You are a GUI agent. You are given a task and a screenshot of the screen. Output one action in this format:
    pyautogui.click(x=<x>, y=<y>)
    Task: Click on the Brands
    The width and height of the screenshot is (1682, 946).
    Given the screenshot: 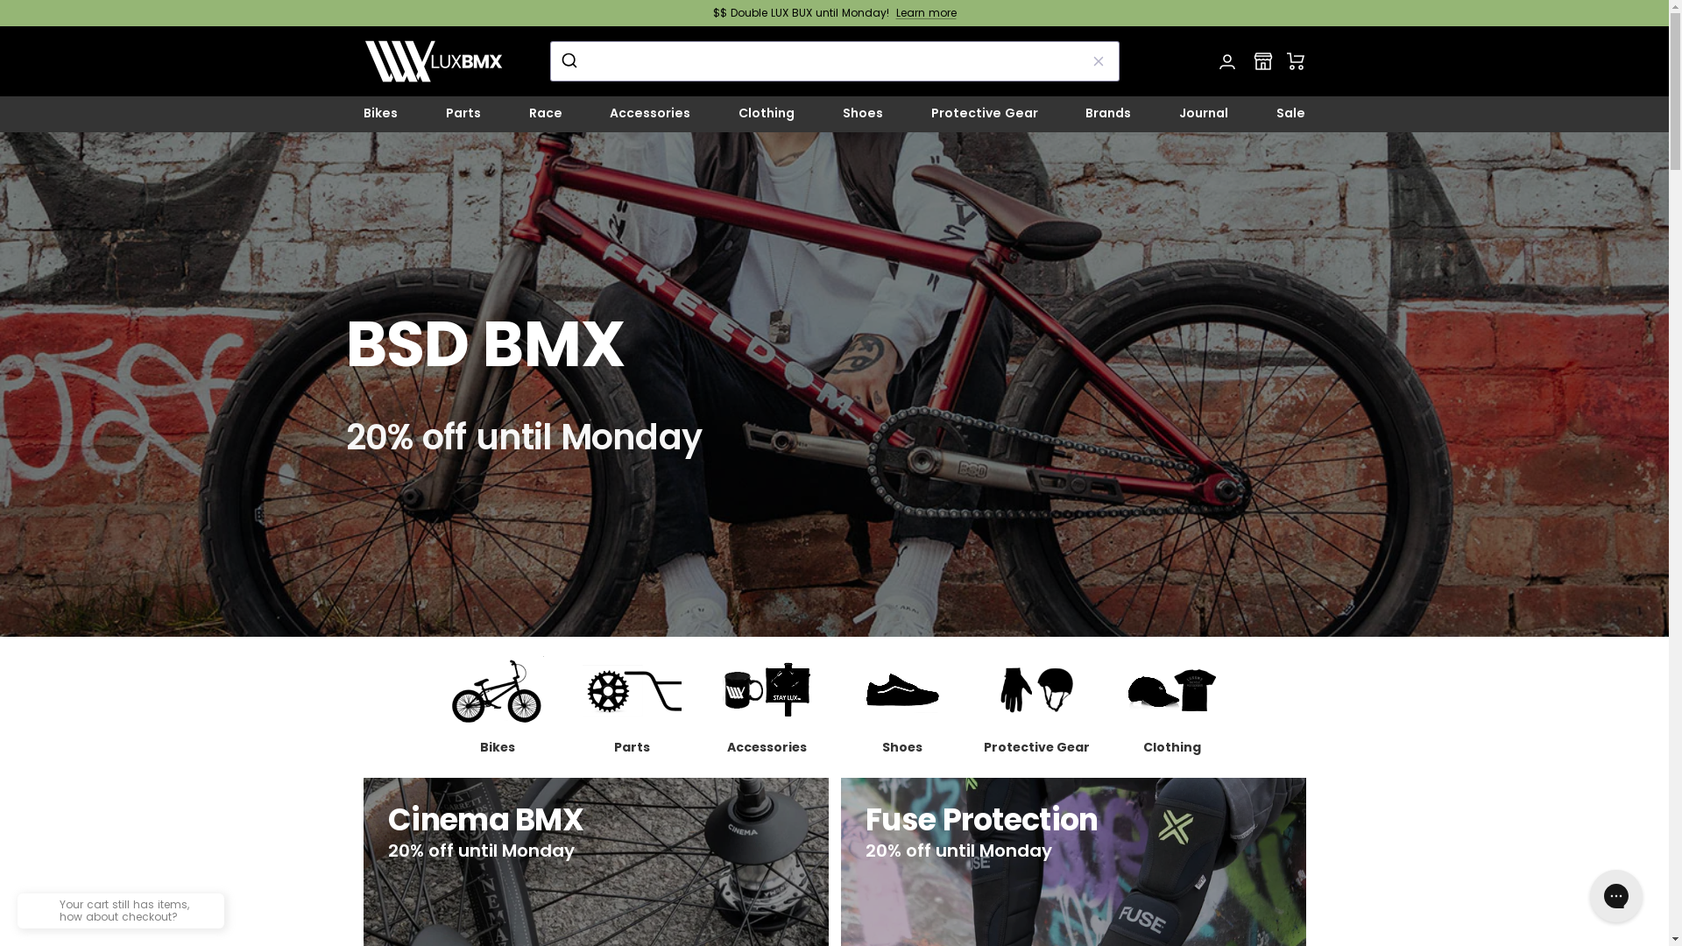 What is the action you would take?
    pyautogui.click(x=1108, y=114)
    